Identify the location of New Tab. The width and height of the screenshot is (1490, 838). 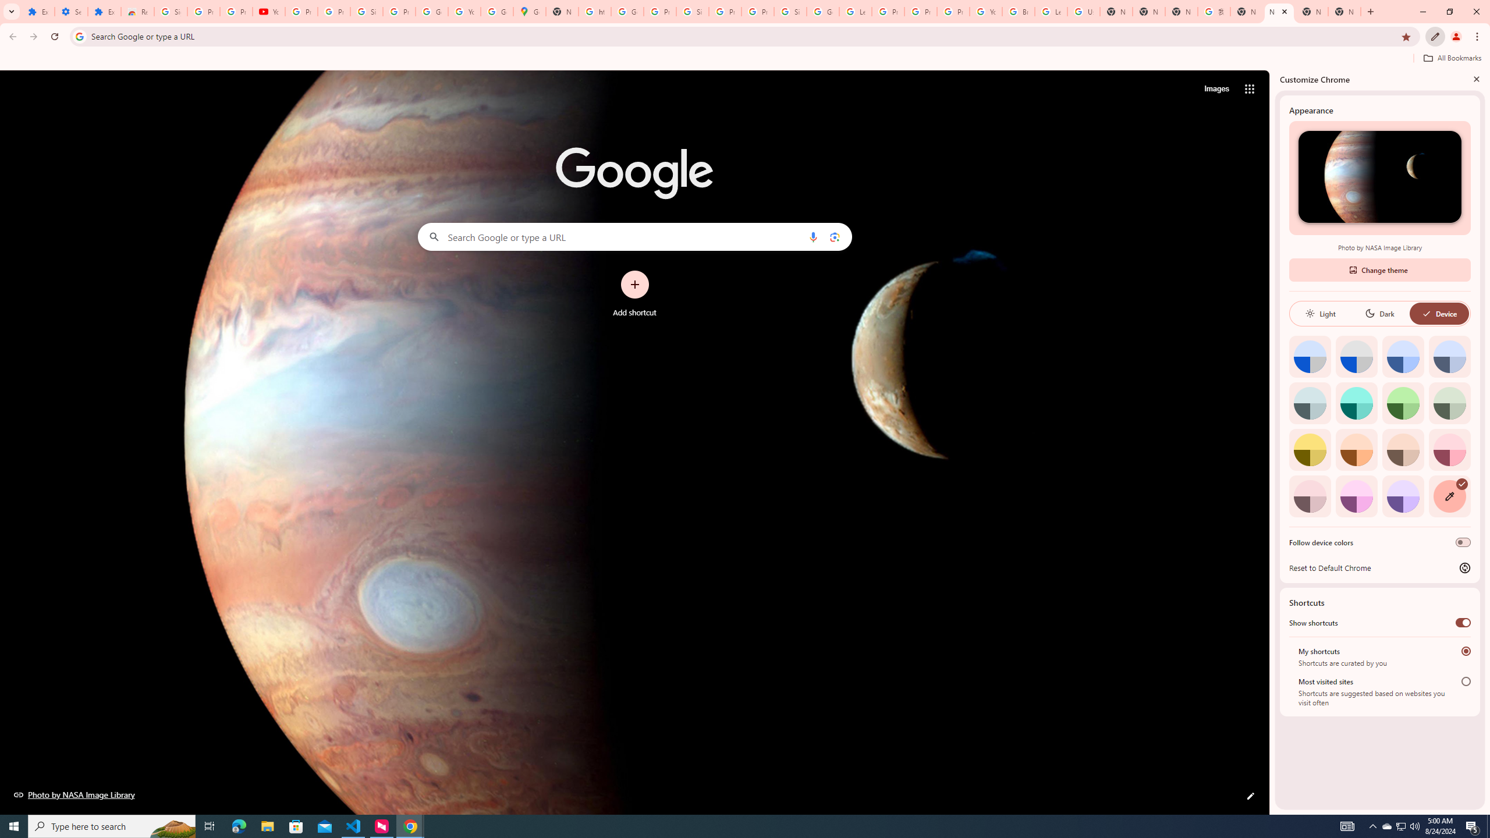
(1344, 12).